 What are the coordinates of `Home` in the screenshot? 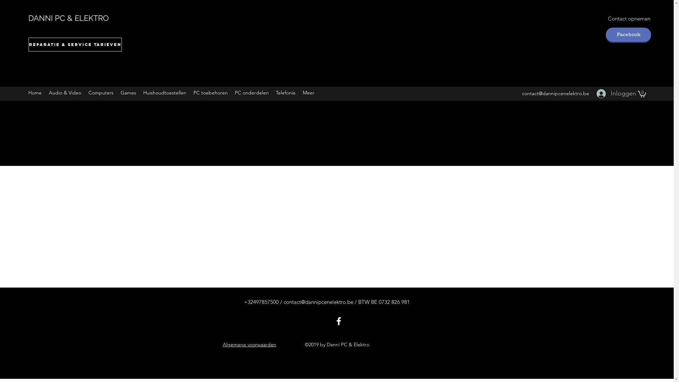 It's located at (35, 94).